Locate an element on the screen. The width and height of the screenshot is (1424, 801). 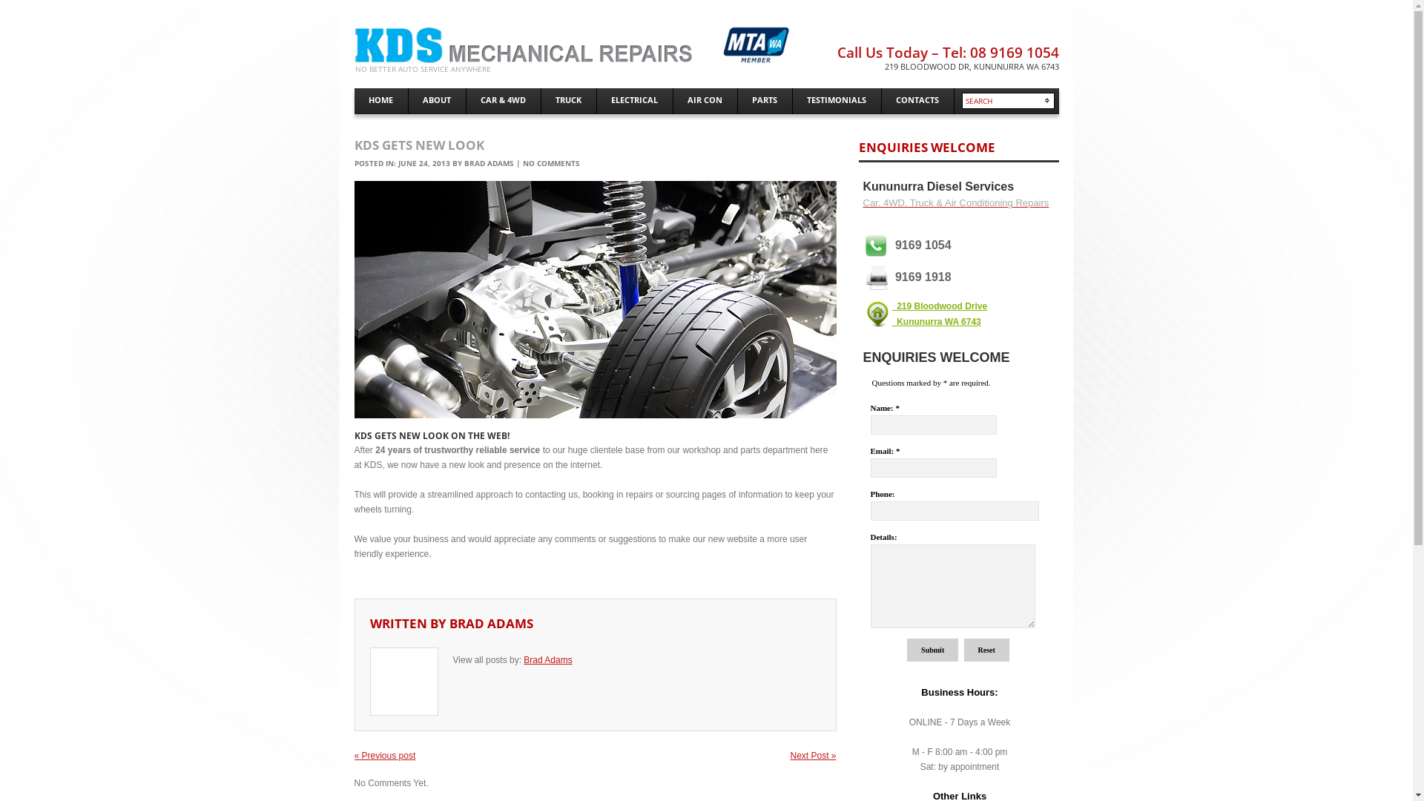
  219 Bloodwood Drive
  Kununurra WA 6743 is located at coordinates (939, 314).